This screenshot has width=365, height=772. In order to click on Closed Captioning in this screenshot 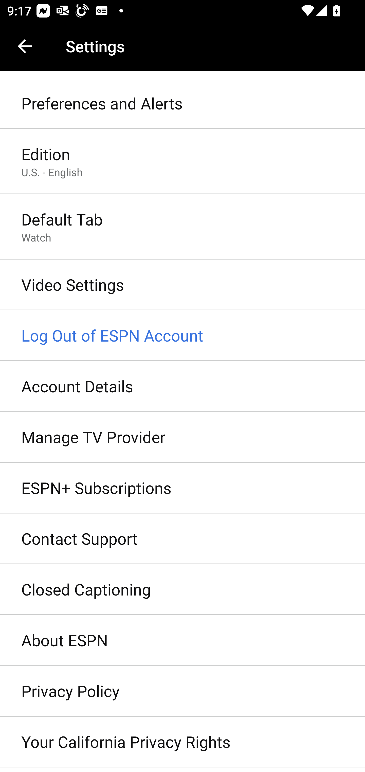, I will do `click(182, 590)`.